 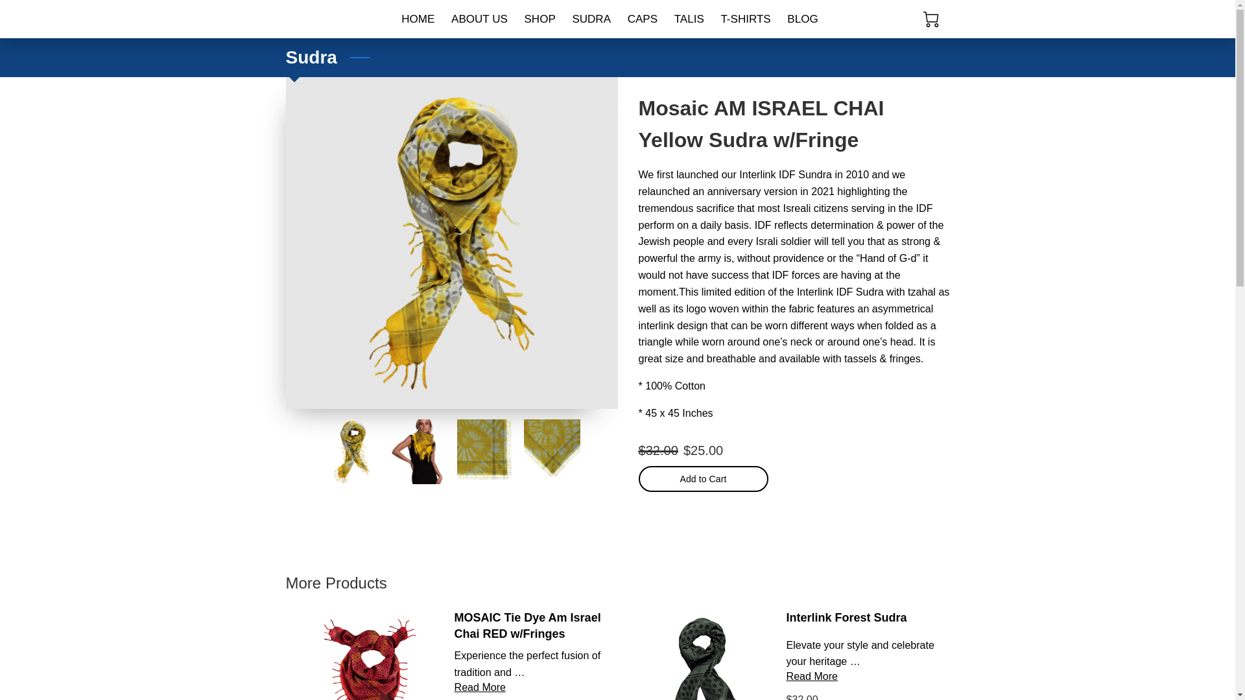 What do you see at coordinates (689, 19) in the screenshot?
I see `TALIS` at bounding box center [689, 19].